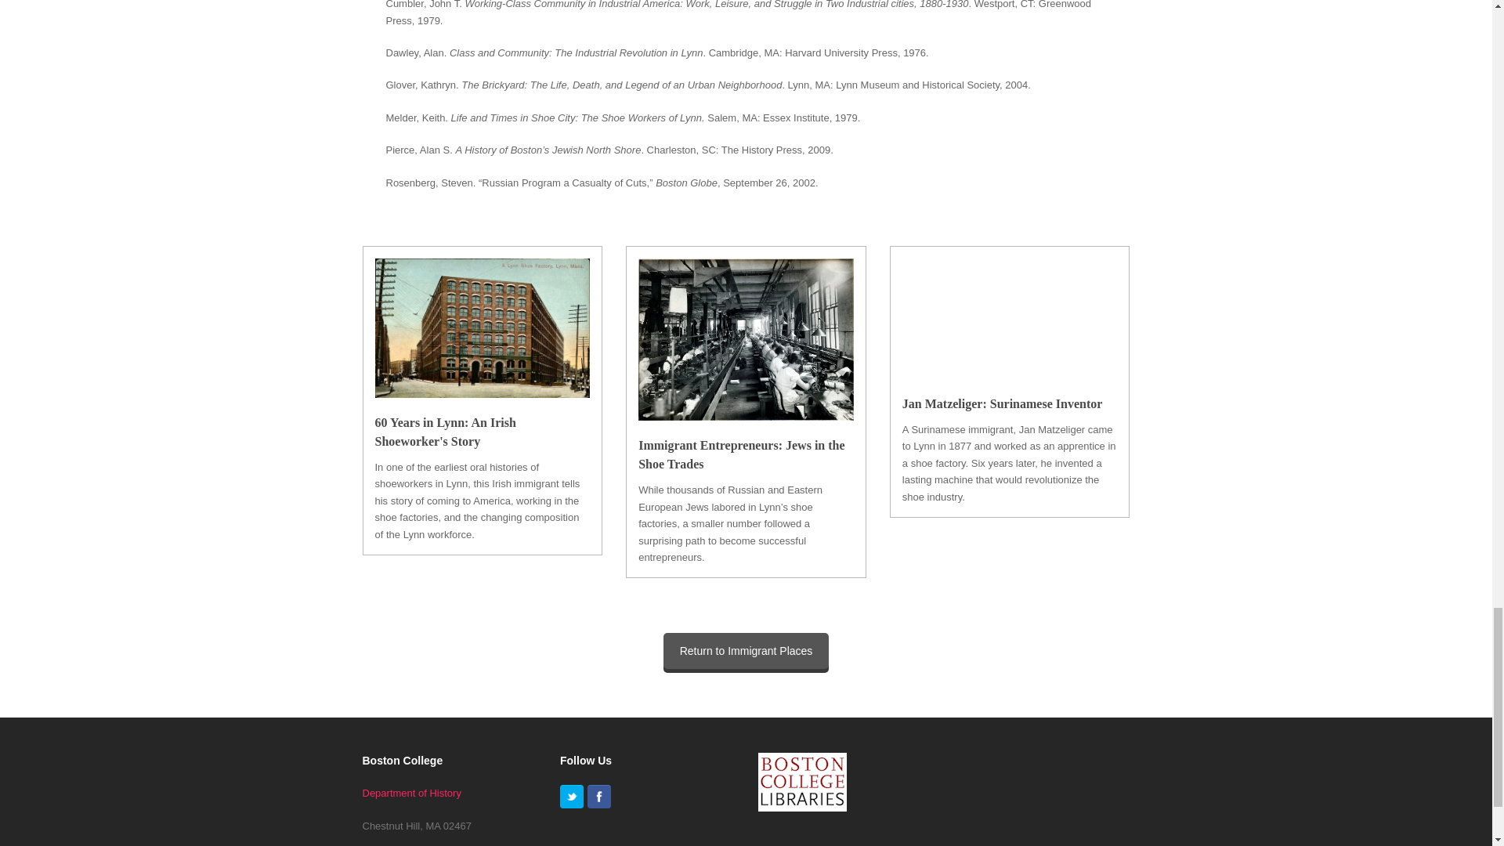  What do you see at coordinates (482, 389) in the screenshot?
I see `60 Years in Lynn: An Irish Shoeworker's Story` at bounding box center [482, 389].